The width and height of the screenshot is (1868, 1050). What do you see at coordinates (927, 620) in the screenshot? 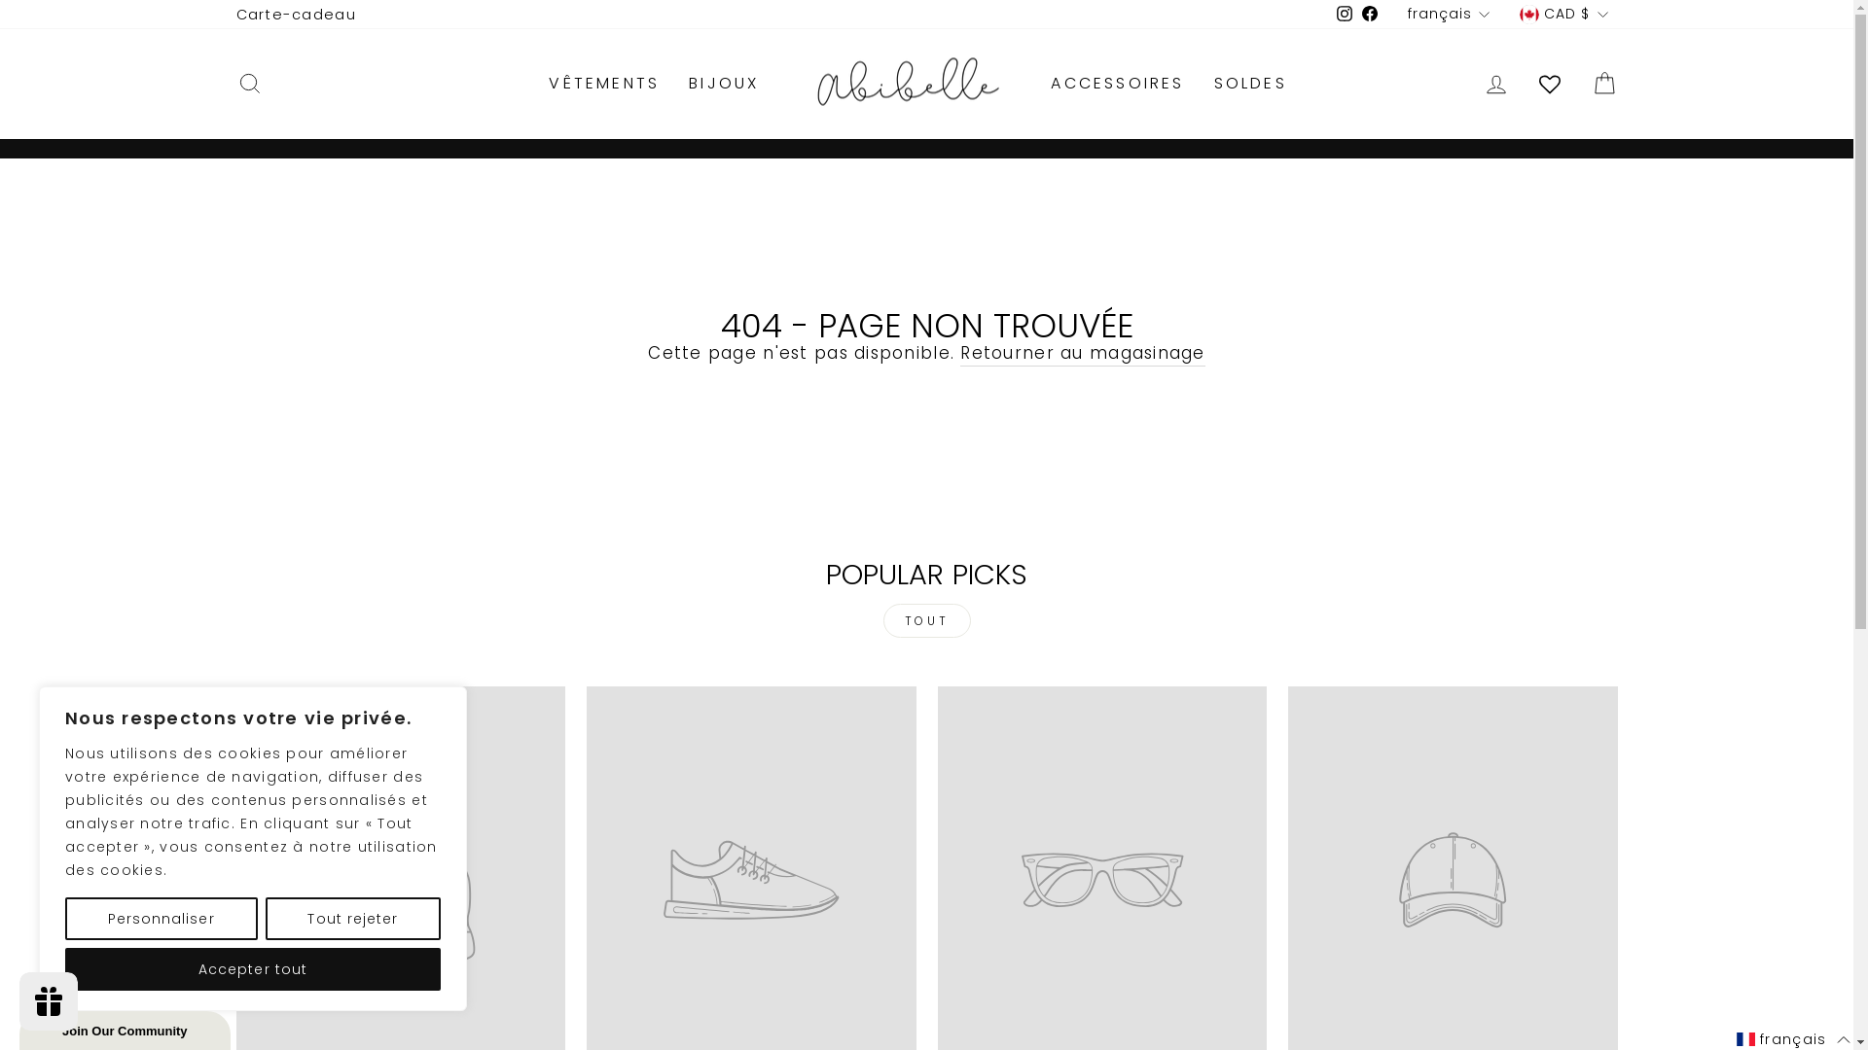
I see `TOUT` at bounding box center [927, 620].